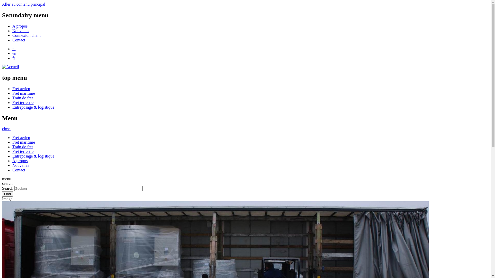 The height and width of the screenshot is (278, 495). What do you see at coordinates (14, 54) in the screenshot?
I see `en` at bounding box center [14, 54].